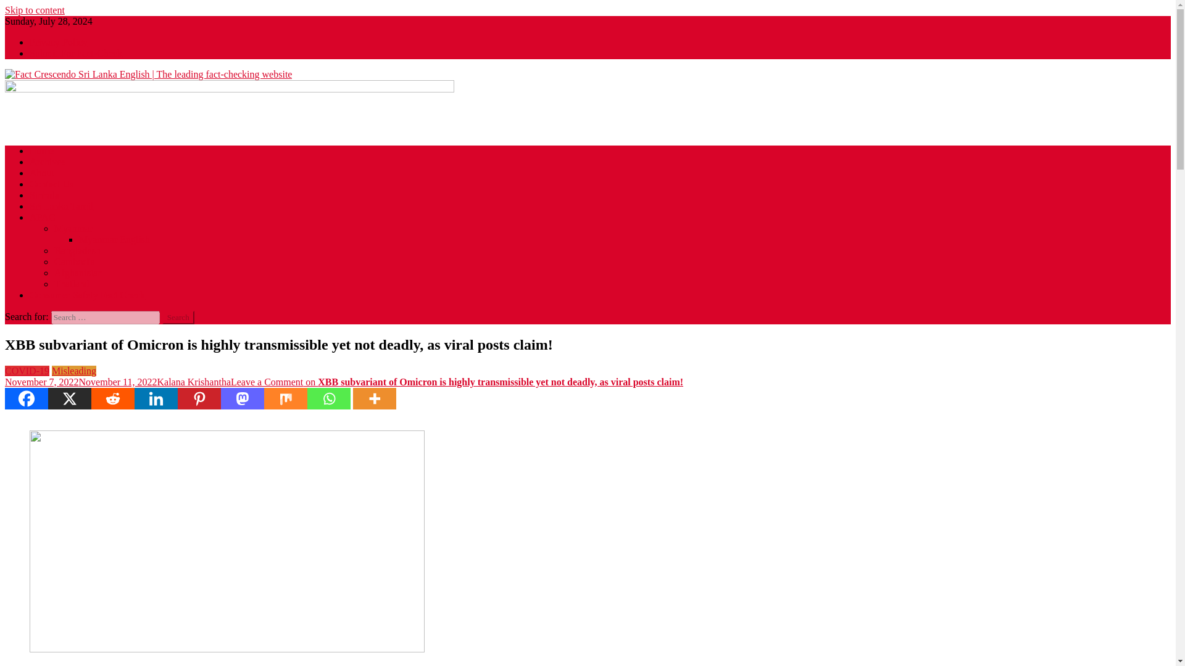 The width and height of the screenshot is (1185, 666). Describe the element at coordinates (72, 284) in the screenshot. I see `Thailand` at that location.